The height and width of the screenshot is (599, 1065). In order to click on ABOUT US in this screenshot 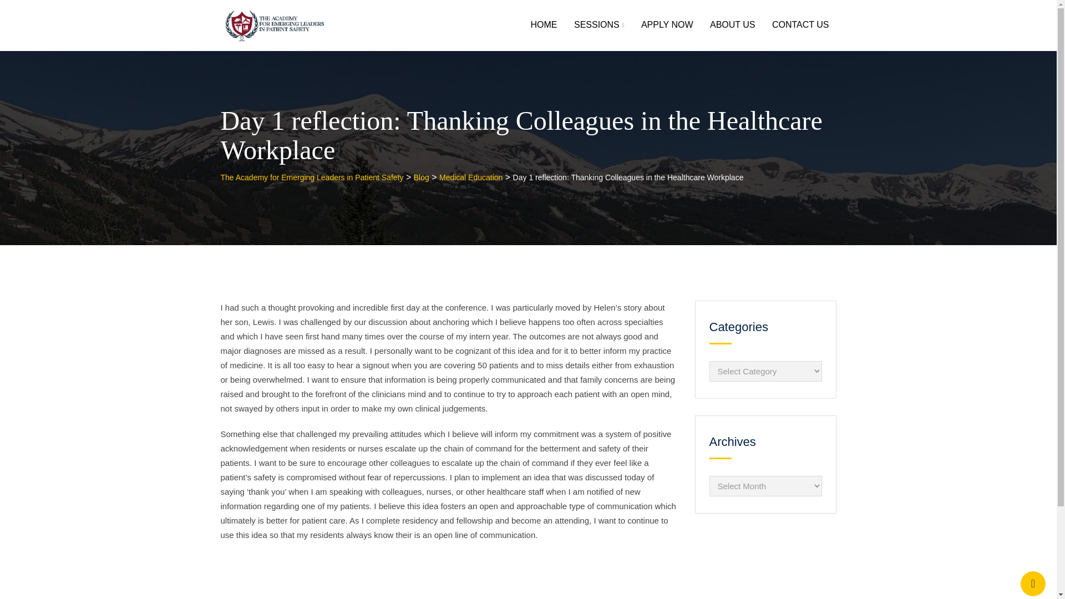, I will do `click(732, 24)`.